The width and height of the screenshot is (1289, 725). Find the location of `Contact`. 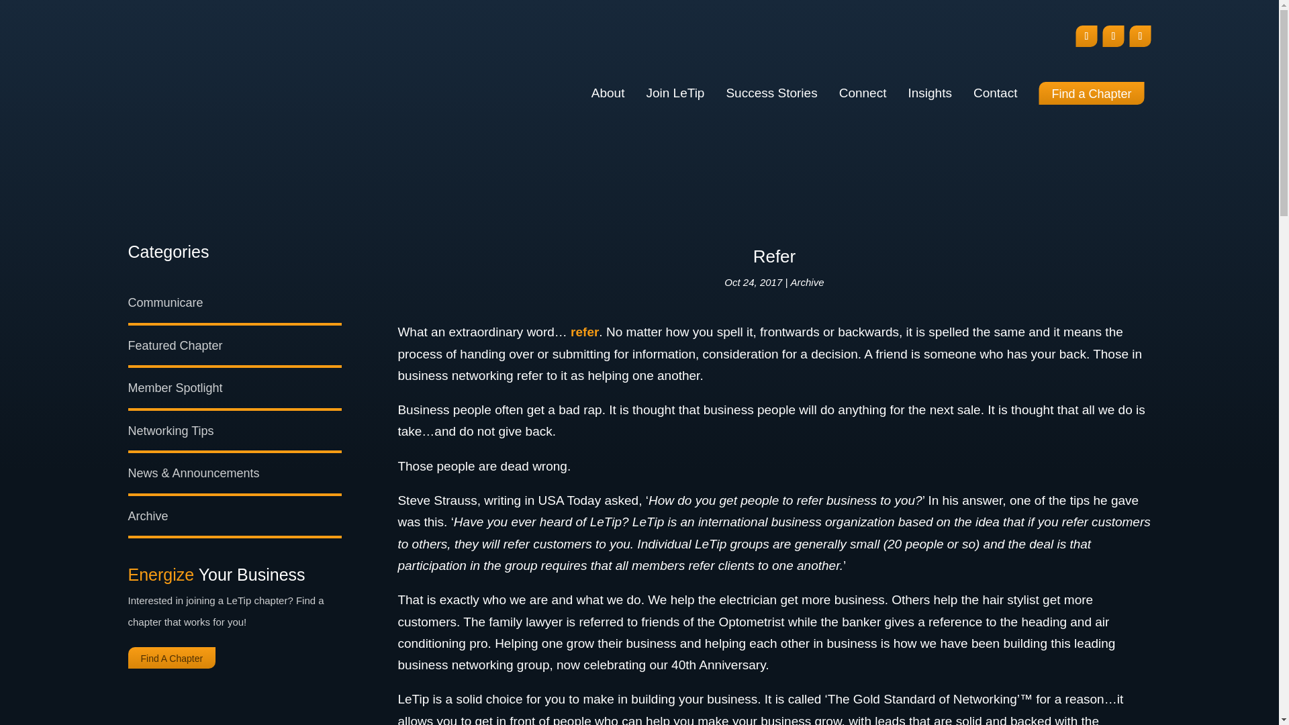

Contact is located at coordinates (995, 93).